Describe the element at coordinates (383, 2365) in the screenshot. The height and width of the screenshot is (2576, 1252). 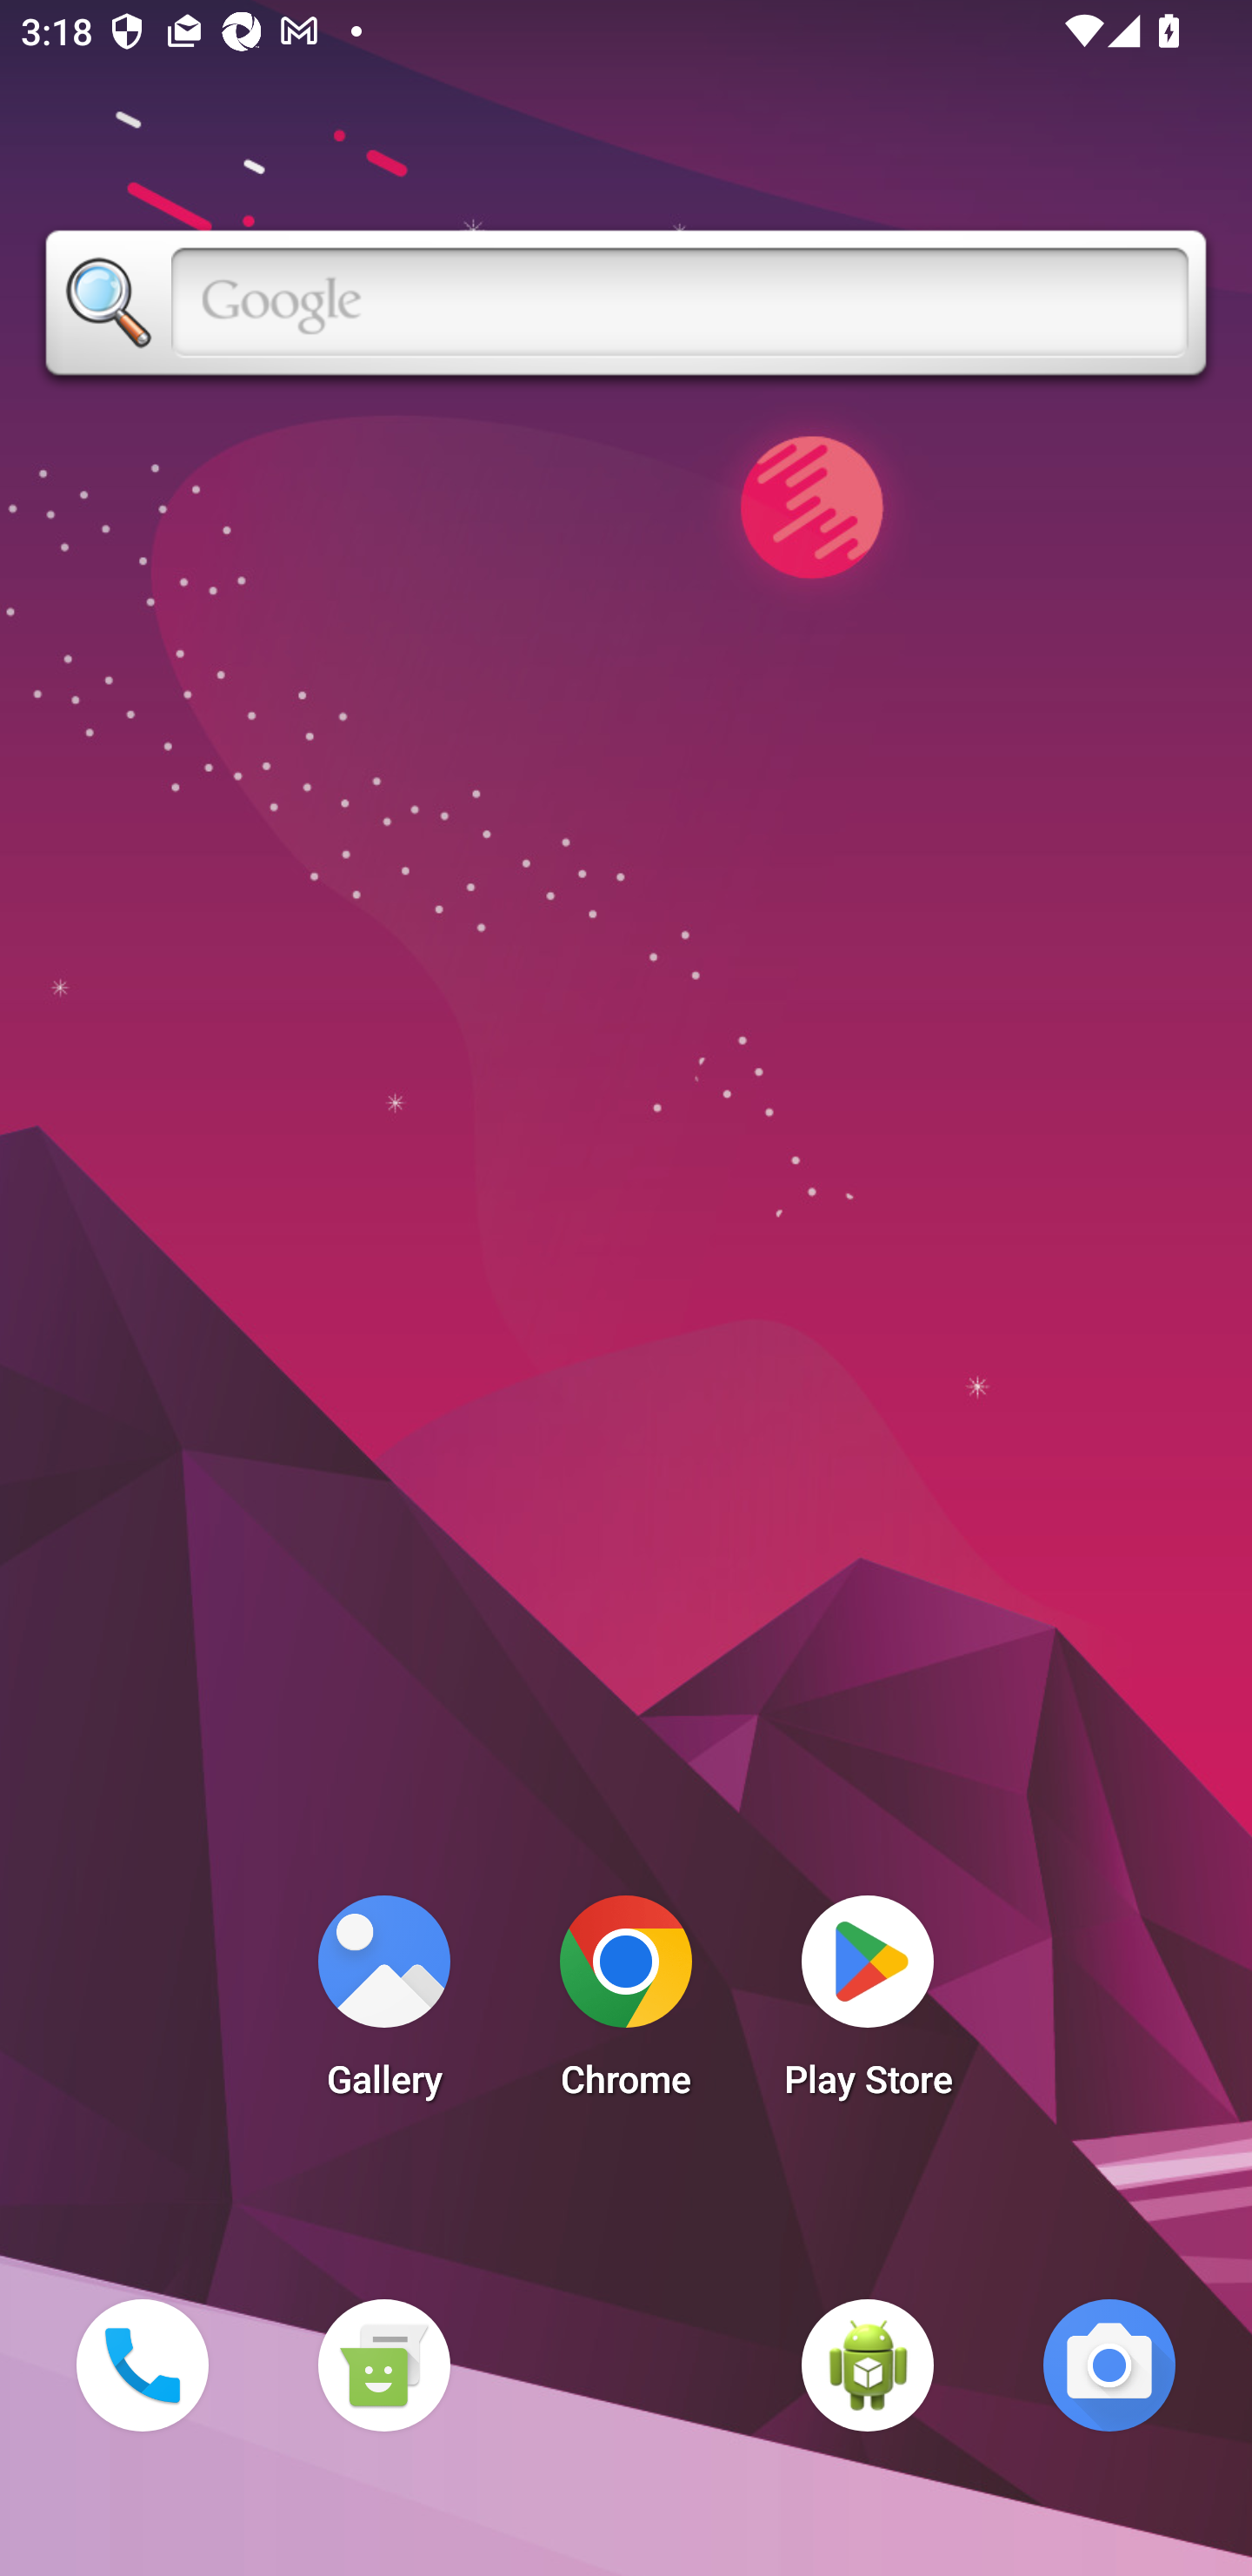
I see `Messaging` at that location.